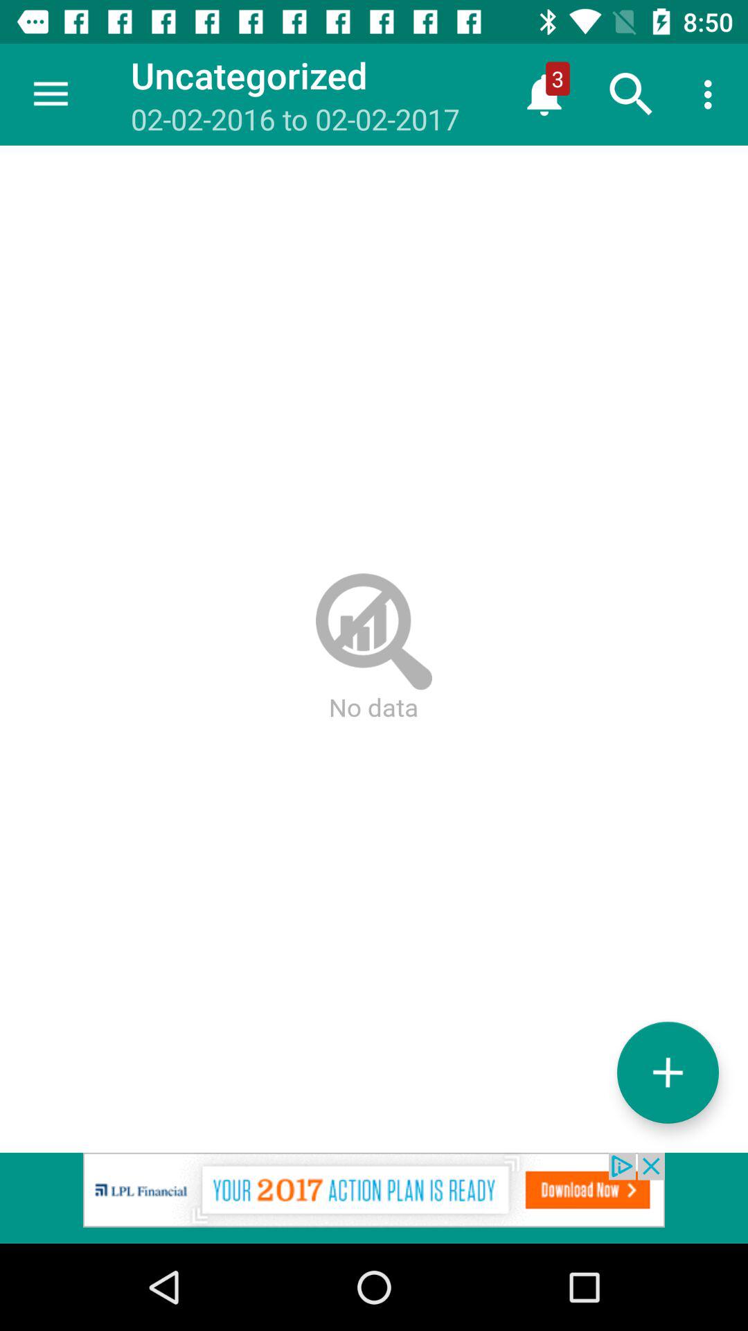 The width and height of the screenshot is (748, 1331). What do you see at coordinates (668, 1072) in the screenshot?
I see `click to the add options` at bounding box center [668, 1072].